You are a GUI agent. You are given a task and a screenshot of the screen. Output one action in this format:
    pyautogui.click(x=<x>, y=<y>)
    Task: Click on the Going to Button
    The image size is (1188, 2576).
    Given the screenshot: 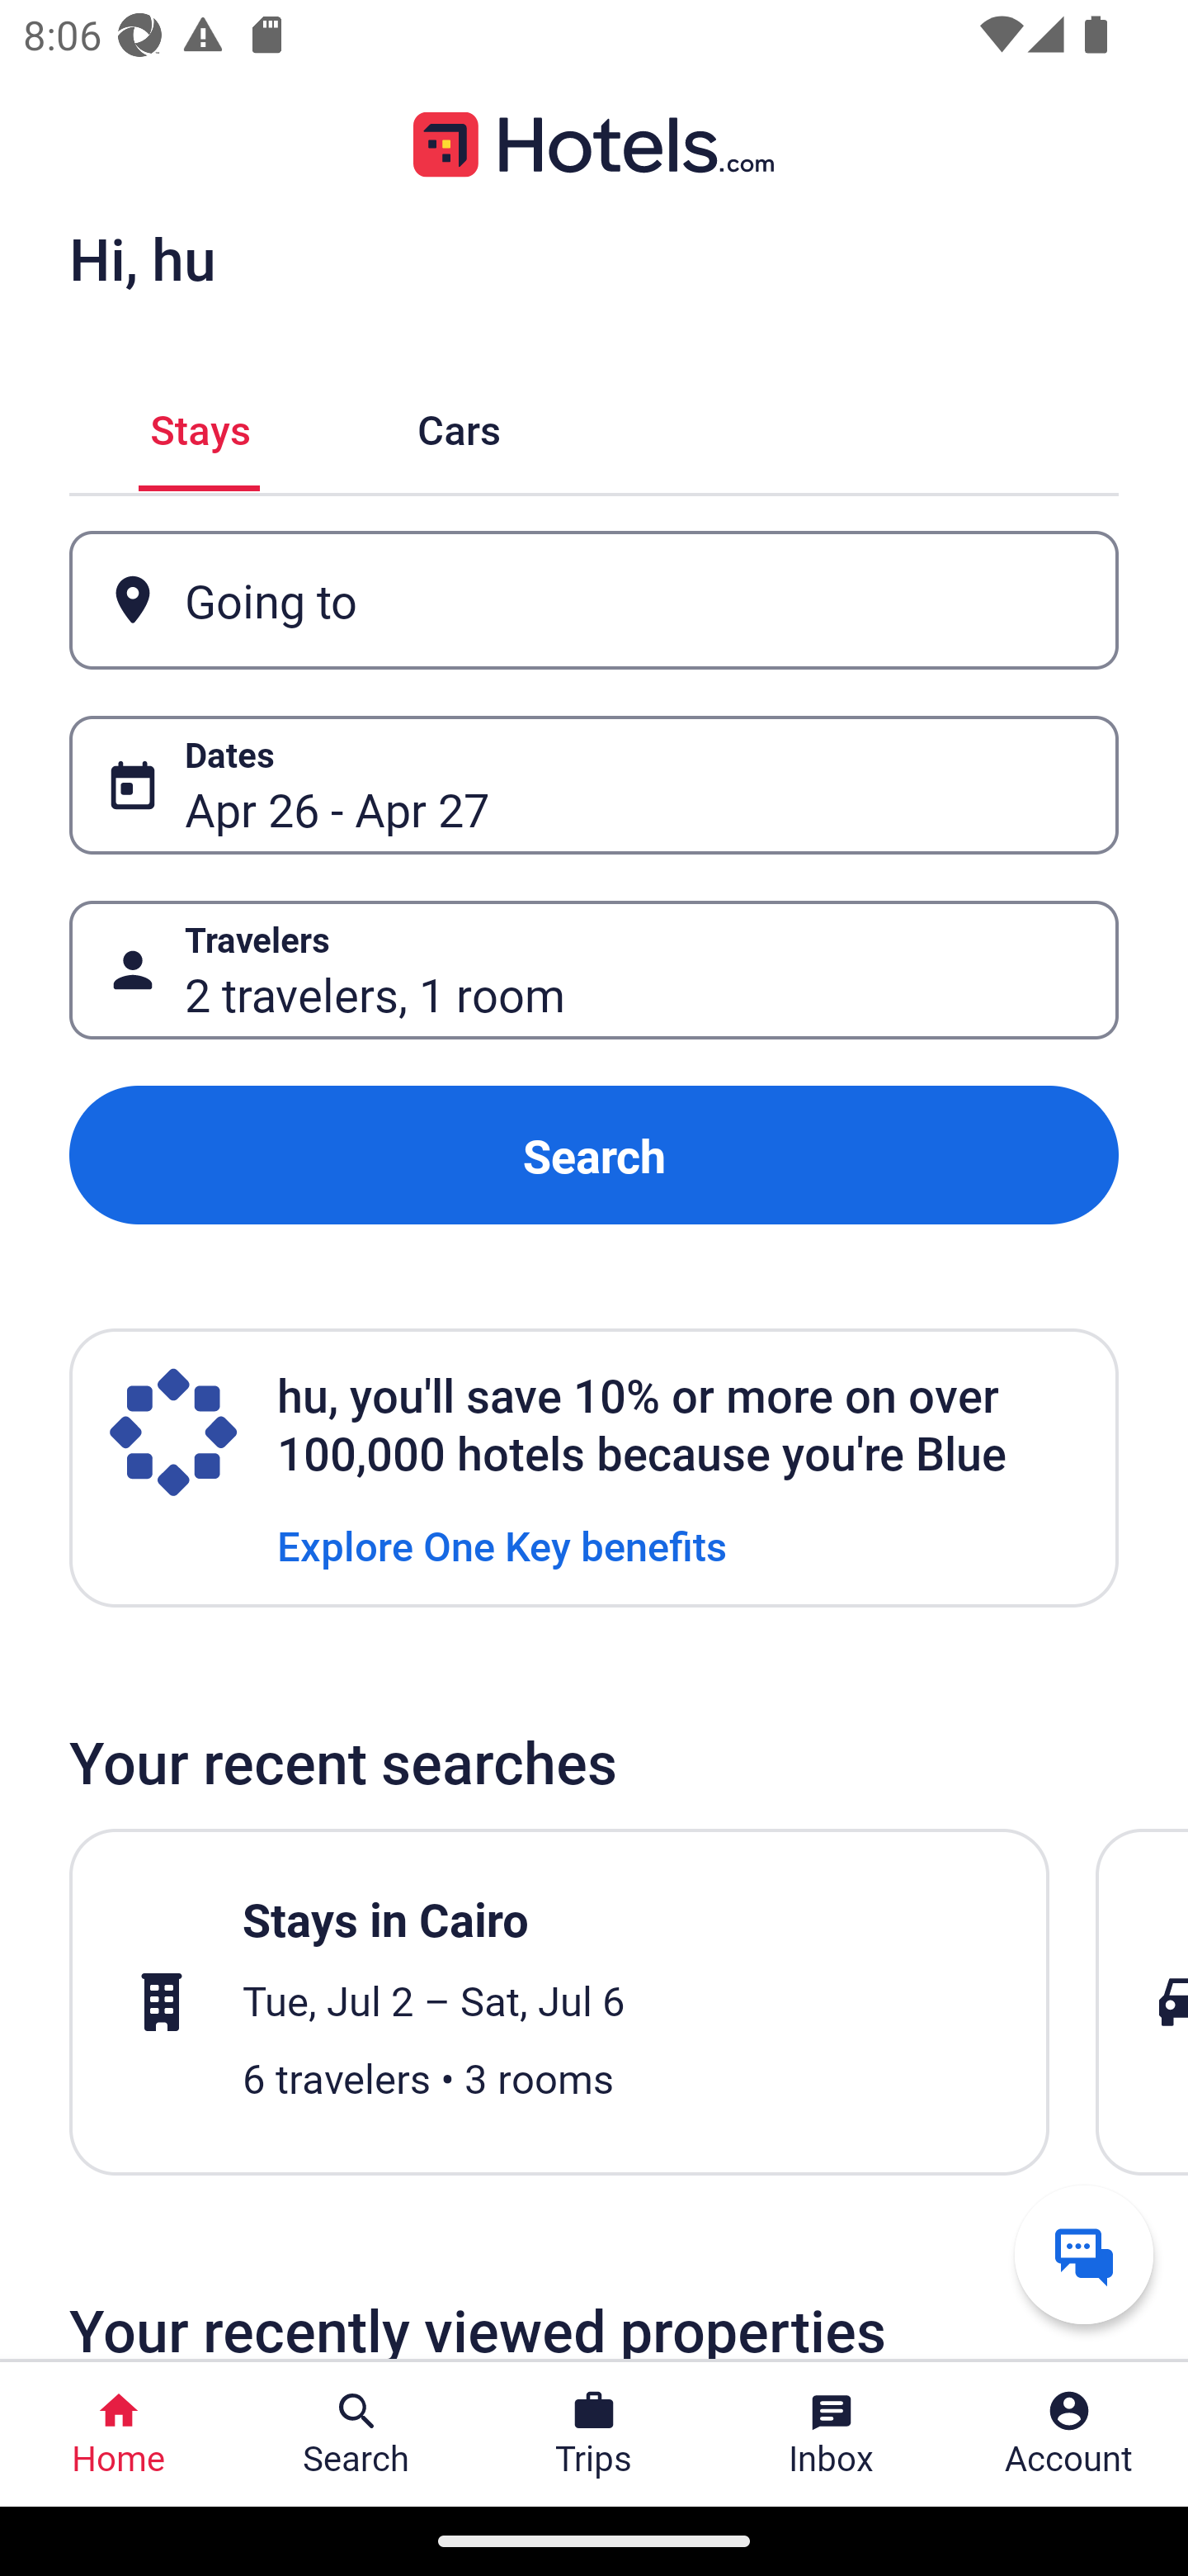 What is the action you would take?
    pyautogui.click(x=594, y=599)
    